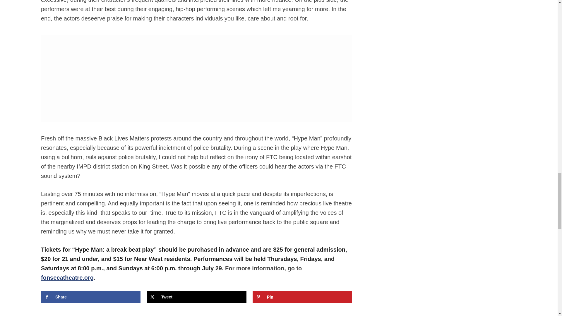  I want to click on Share on Facebook, so click(91, 297).